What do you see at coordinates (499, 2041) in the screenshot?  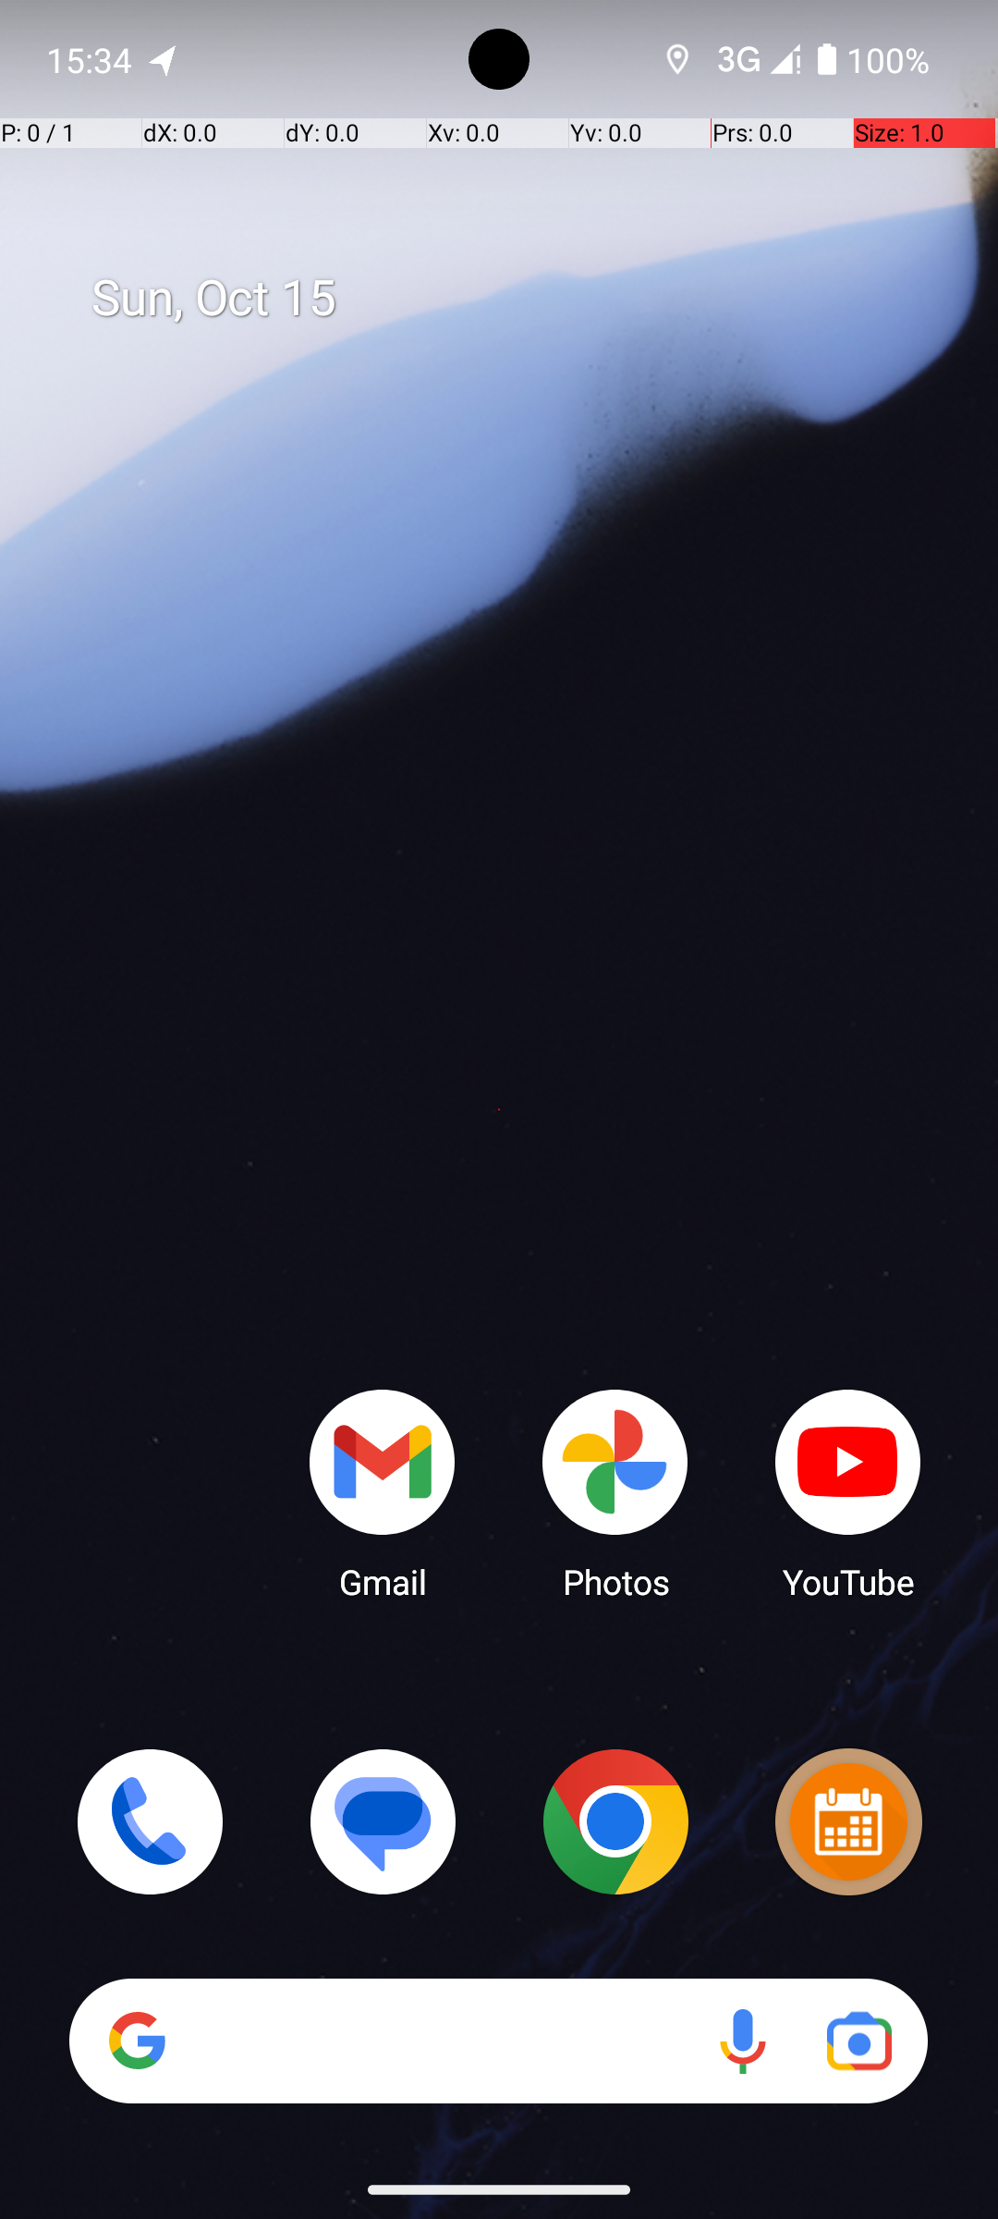 I see `Search` at bounding box center [499, 2041].